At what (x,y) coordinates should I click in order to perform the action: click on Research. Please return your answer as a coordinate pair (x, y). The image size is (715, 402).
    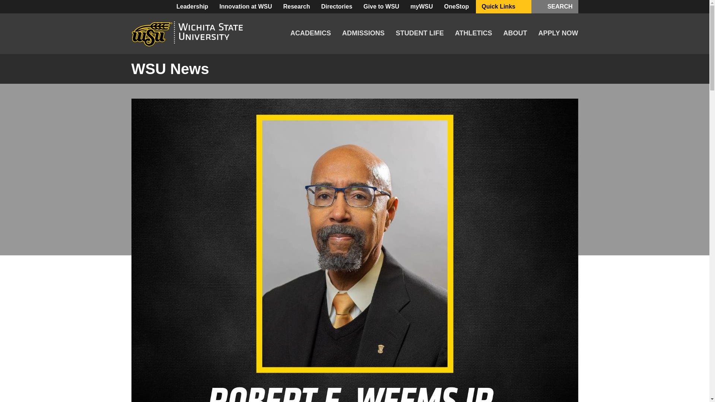
    Looking at the image, I should click on (296, 7).